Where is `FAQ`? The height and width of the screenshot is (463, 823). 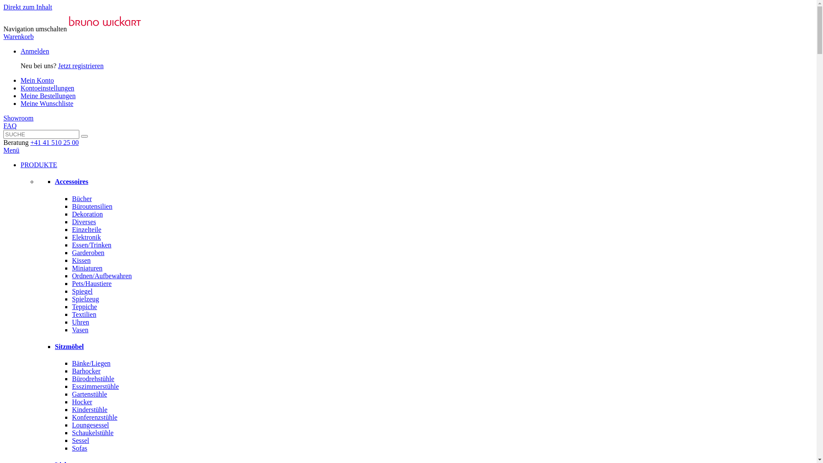 FAQ is located at coordinates (10, 126).